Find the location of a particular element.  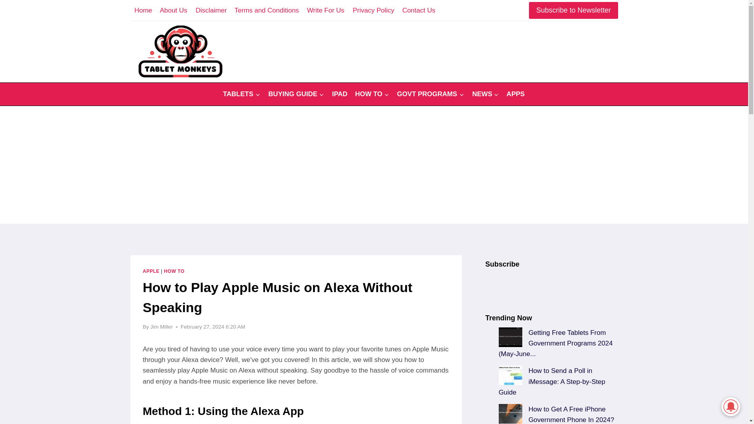

HOW TO is located at coordinates (372, 94).